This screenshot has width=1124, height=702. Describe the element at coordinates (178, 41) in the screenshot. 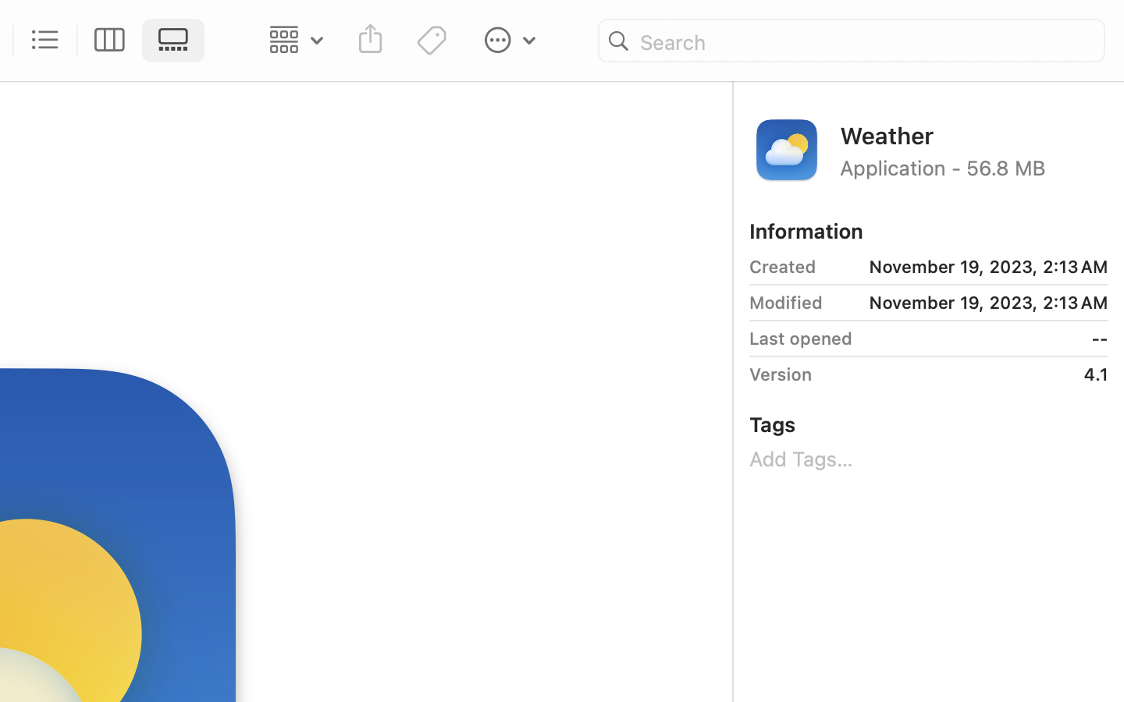

I see `1` at that location.